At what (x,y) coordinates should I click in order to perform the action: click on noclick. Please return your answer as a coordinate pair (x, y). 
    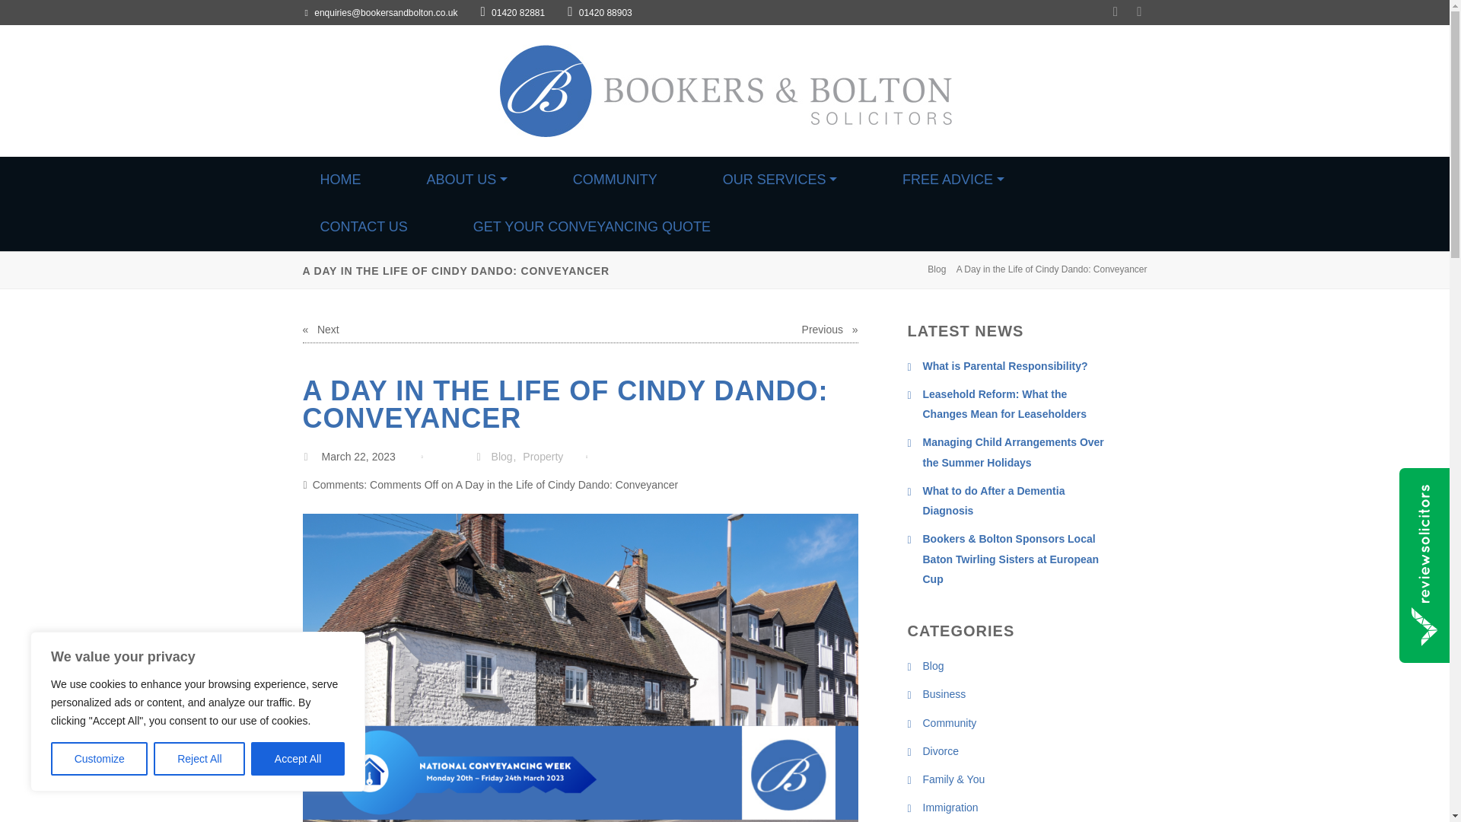
    Looking at the image, I should click on (466, 180).